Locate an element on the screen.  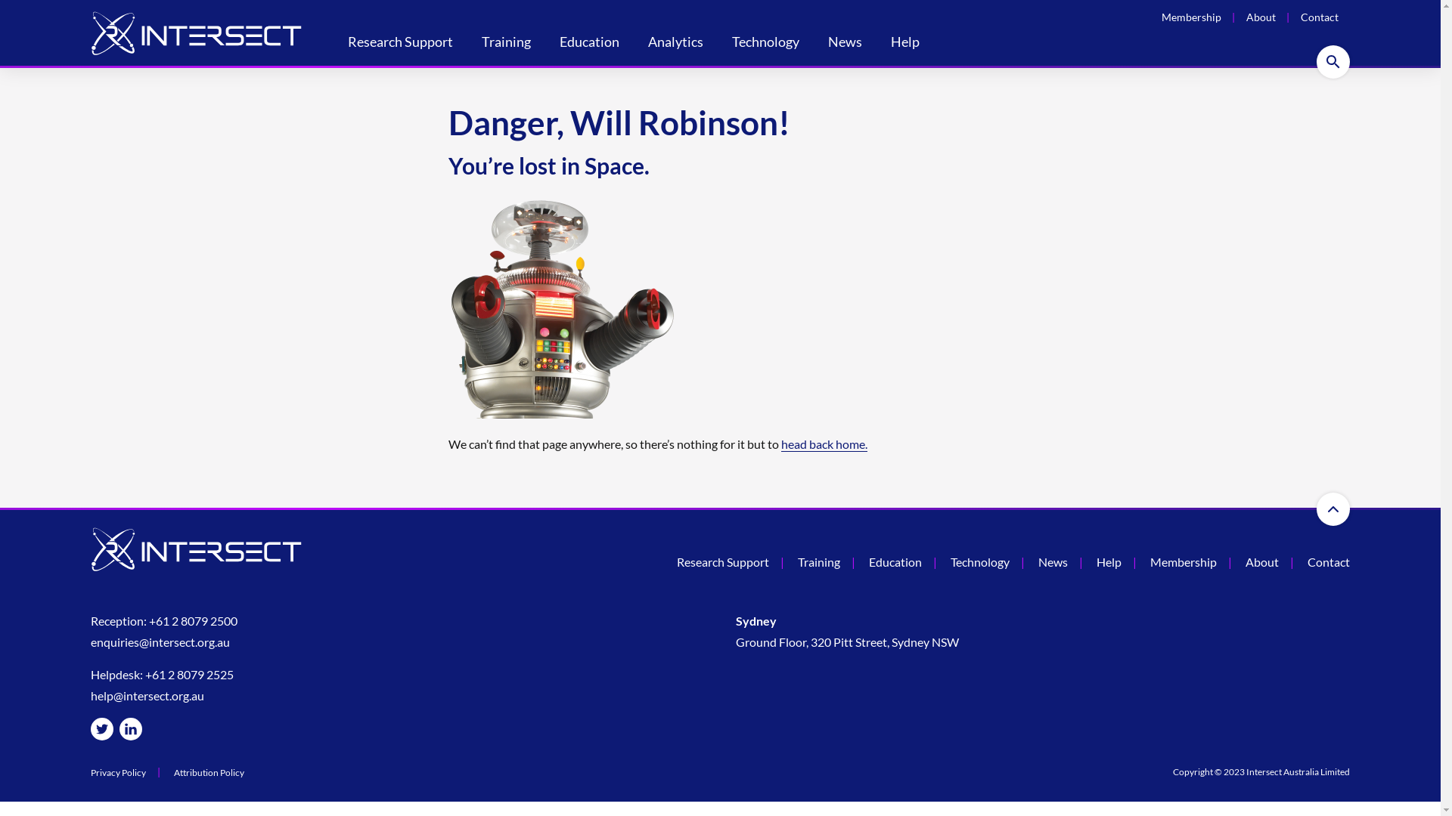
+61 2 8079 2500 is located at coordinates (194, 621).